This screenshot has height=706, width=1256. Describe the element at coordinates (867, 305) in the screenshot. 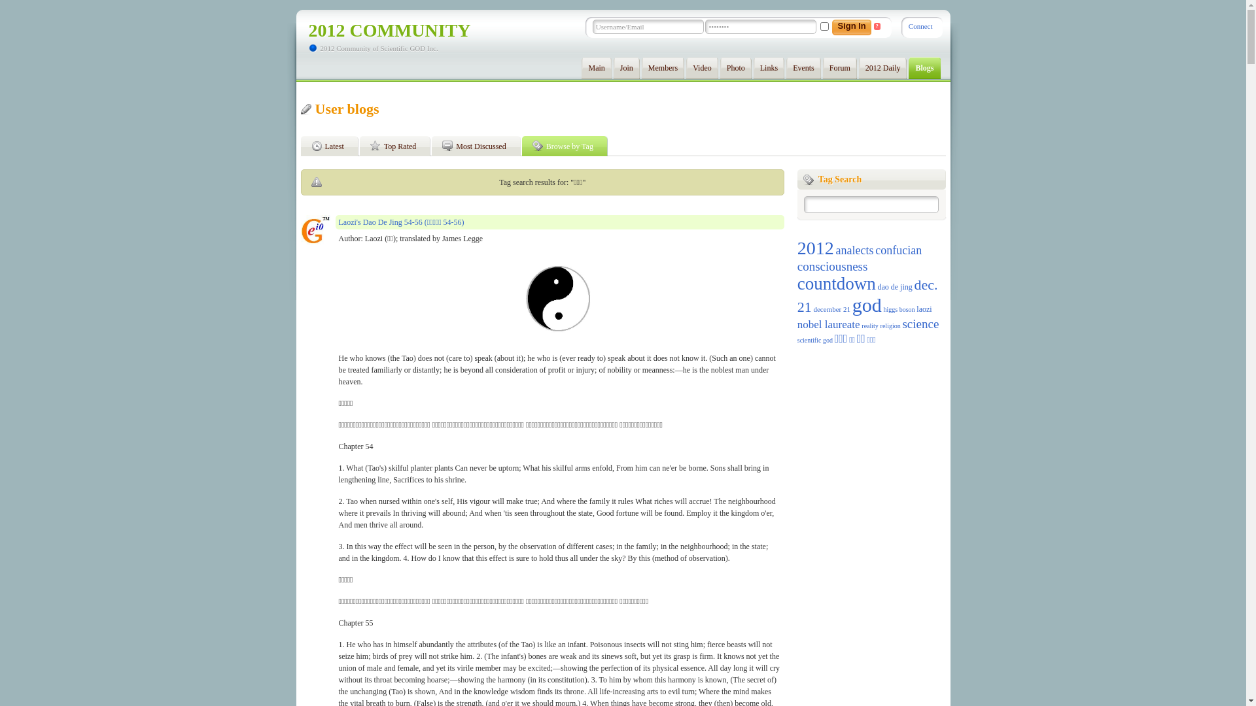

I see `god` at that location.